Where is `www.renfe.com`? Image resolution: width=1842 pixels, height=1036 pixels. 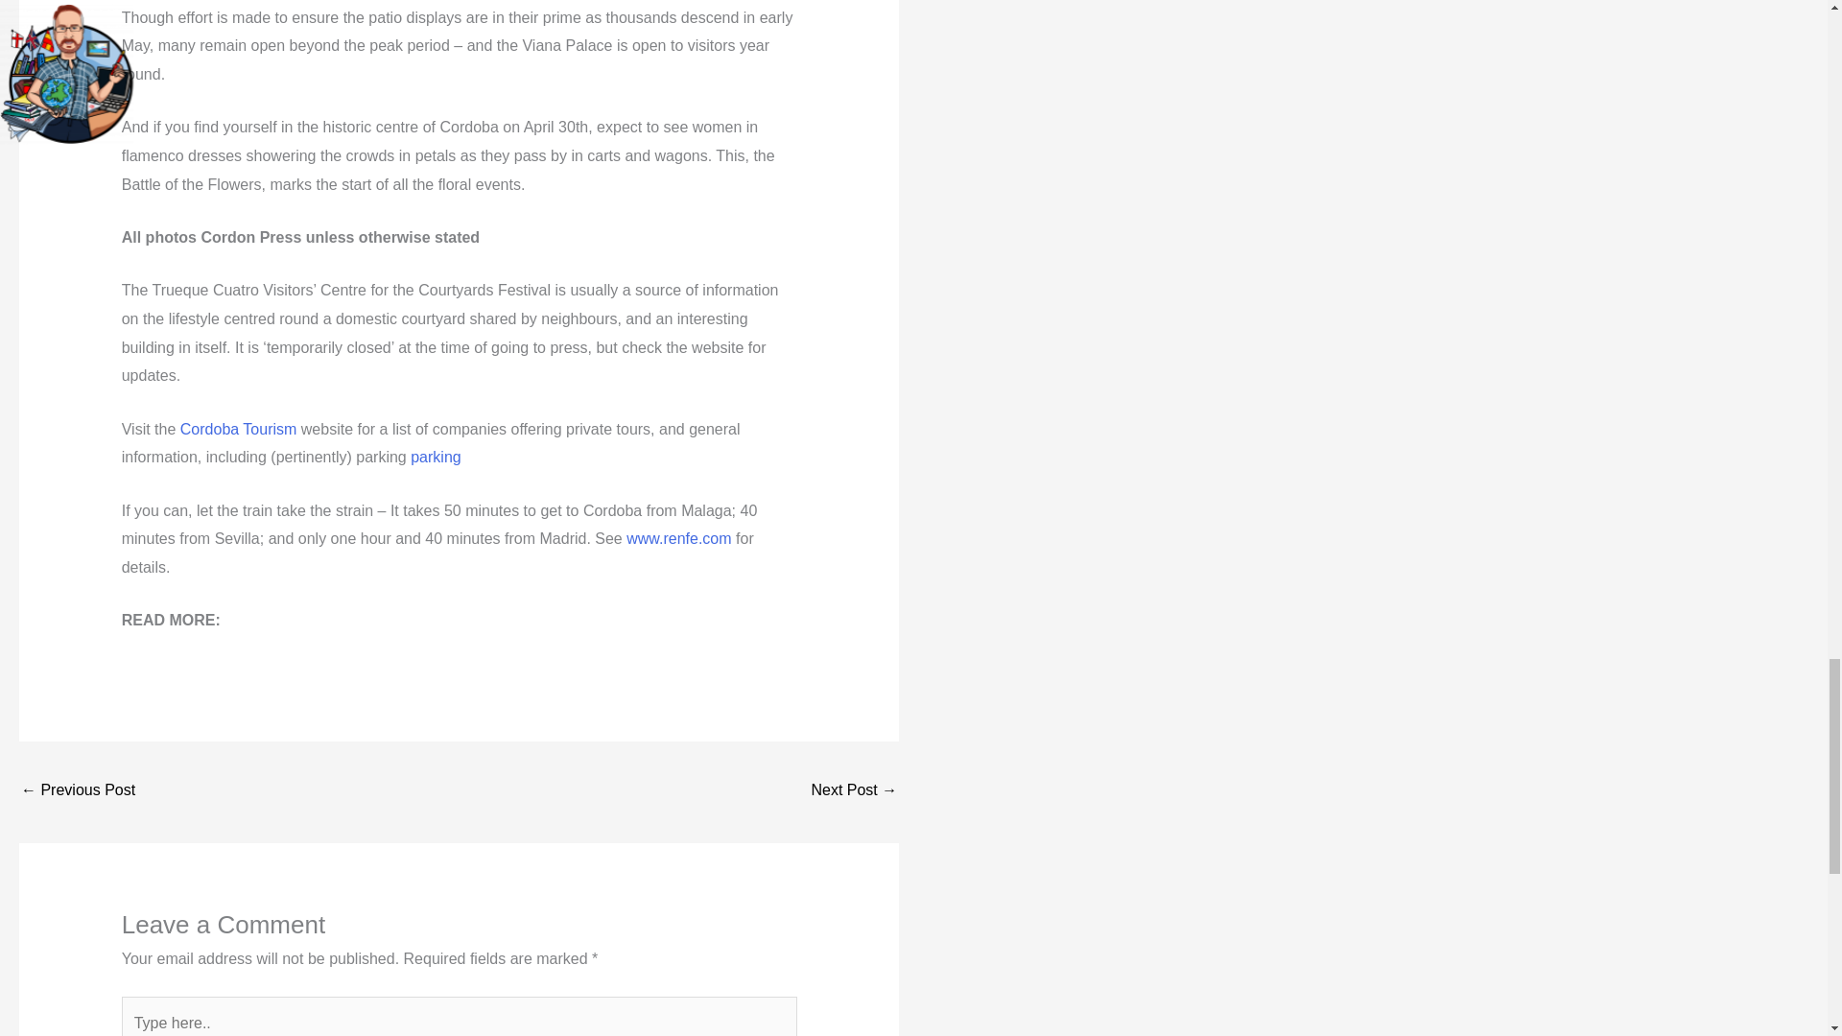 www.renfe.com is located at coordinates (678, 538).